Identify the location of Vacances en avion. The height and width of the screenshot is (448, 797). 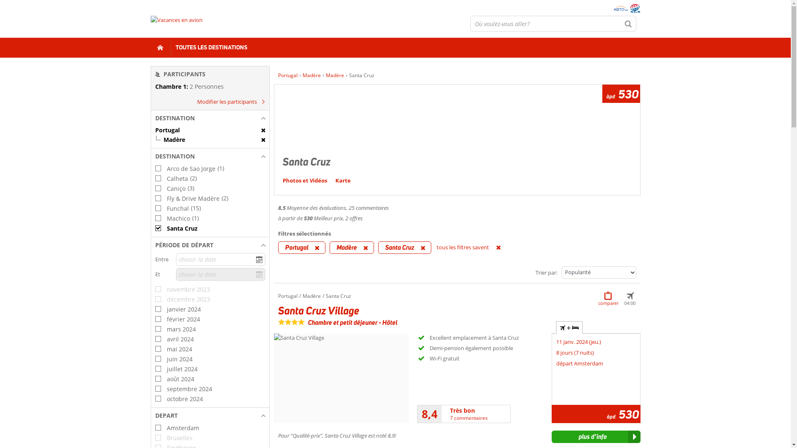
(176, 24).